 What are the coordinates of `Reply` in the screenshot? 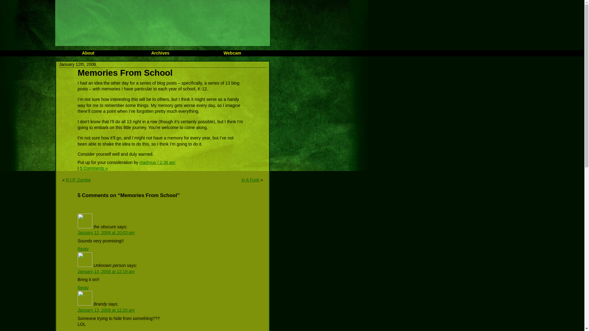 It's located at (83, 287).